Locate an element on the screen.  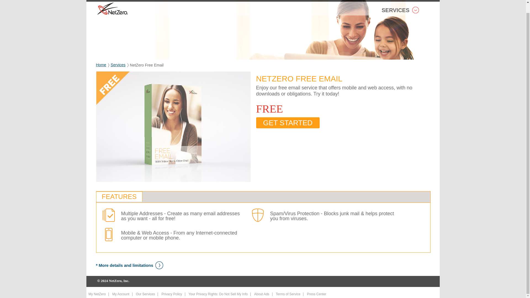
GET STARTED is located at coordinates (288, 123).